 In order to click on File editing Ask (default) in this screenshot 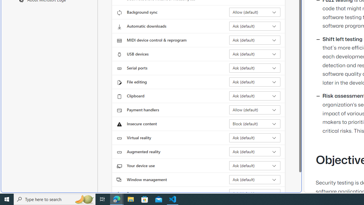, I will do `click(255, 82)`.